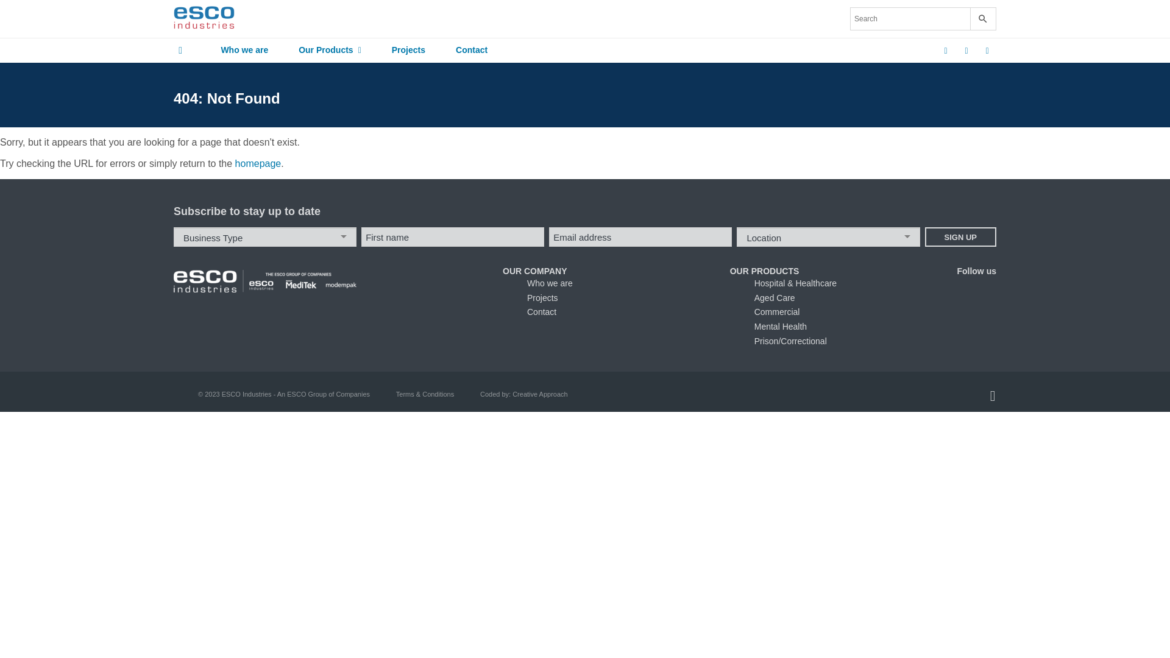 The height and width of the screenshot is (658, 1170). Describe the element at coordinates (425, 395) in the screenshot. I see `Terms & Conditions` at that location.